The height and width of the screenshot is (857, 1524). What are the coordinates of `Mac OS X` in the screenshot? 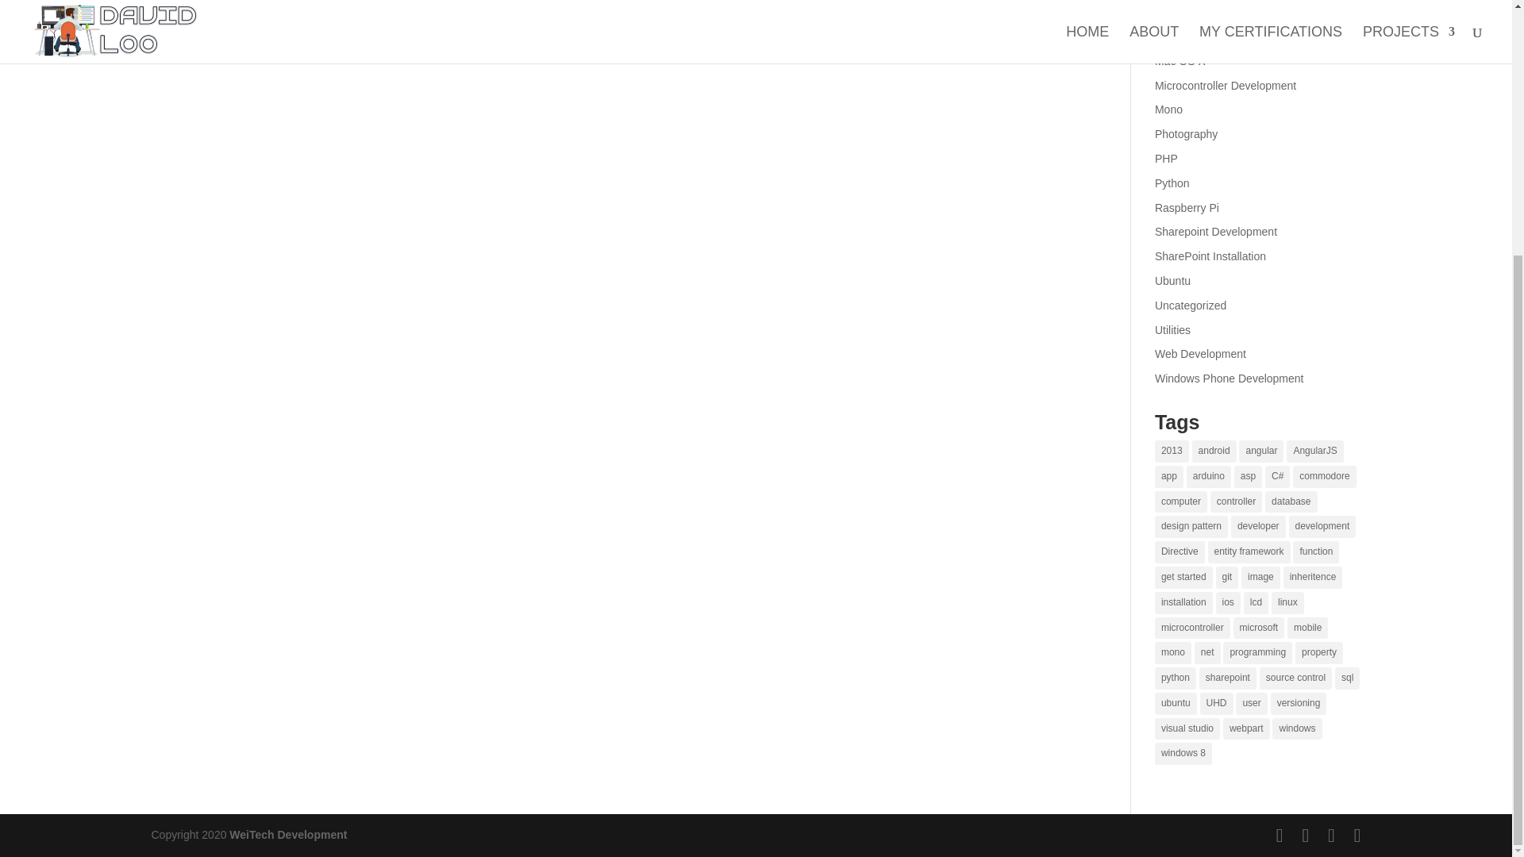 It's located at (1180, 61).